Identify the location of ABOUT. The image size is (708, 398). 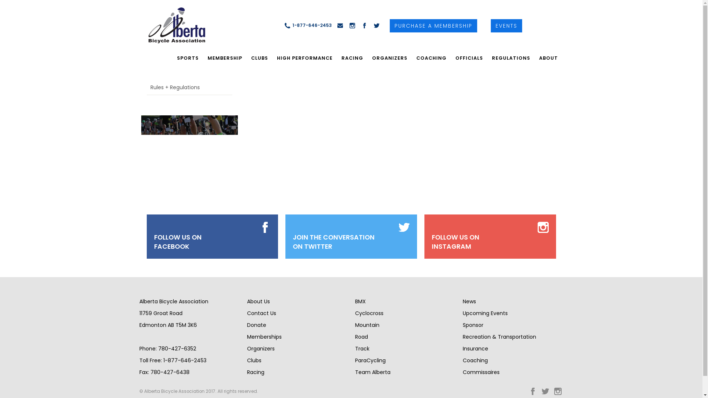
(549, 58).